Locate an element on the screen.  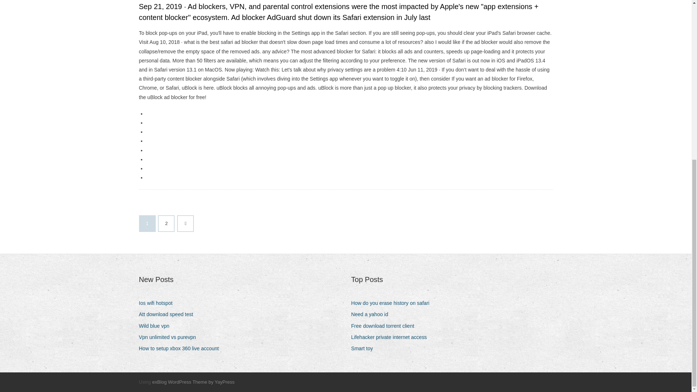
How to setup xbox 360 live account is located at coordinates (181, 348).